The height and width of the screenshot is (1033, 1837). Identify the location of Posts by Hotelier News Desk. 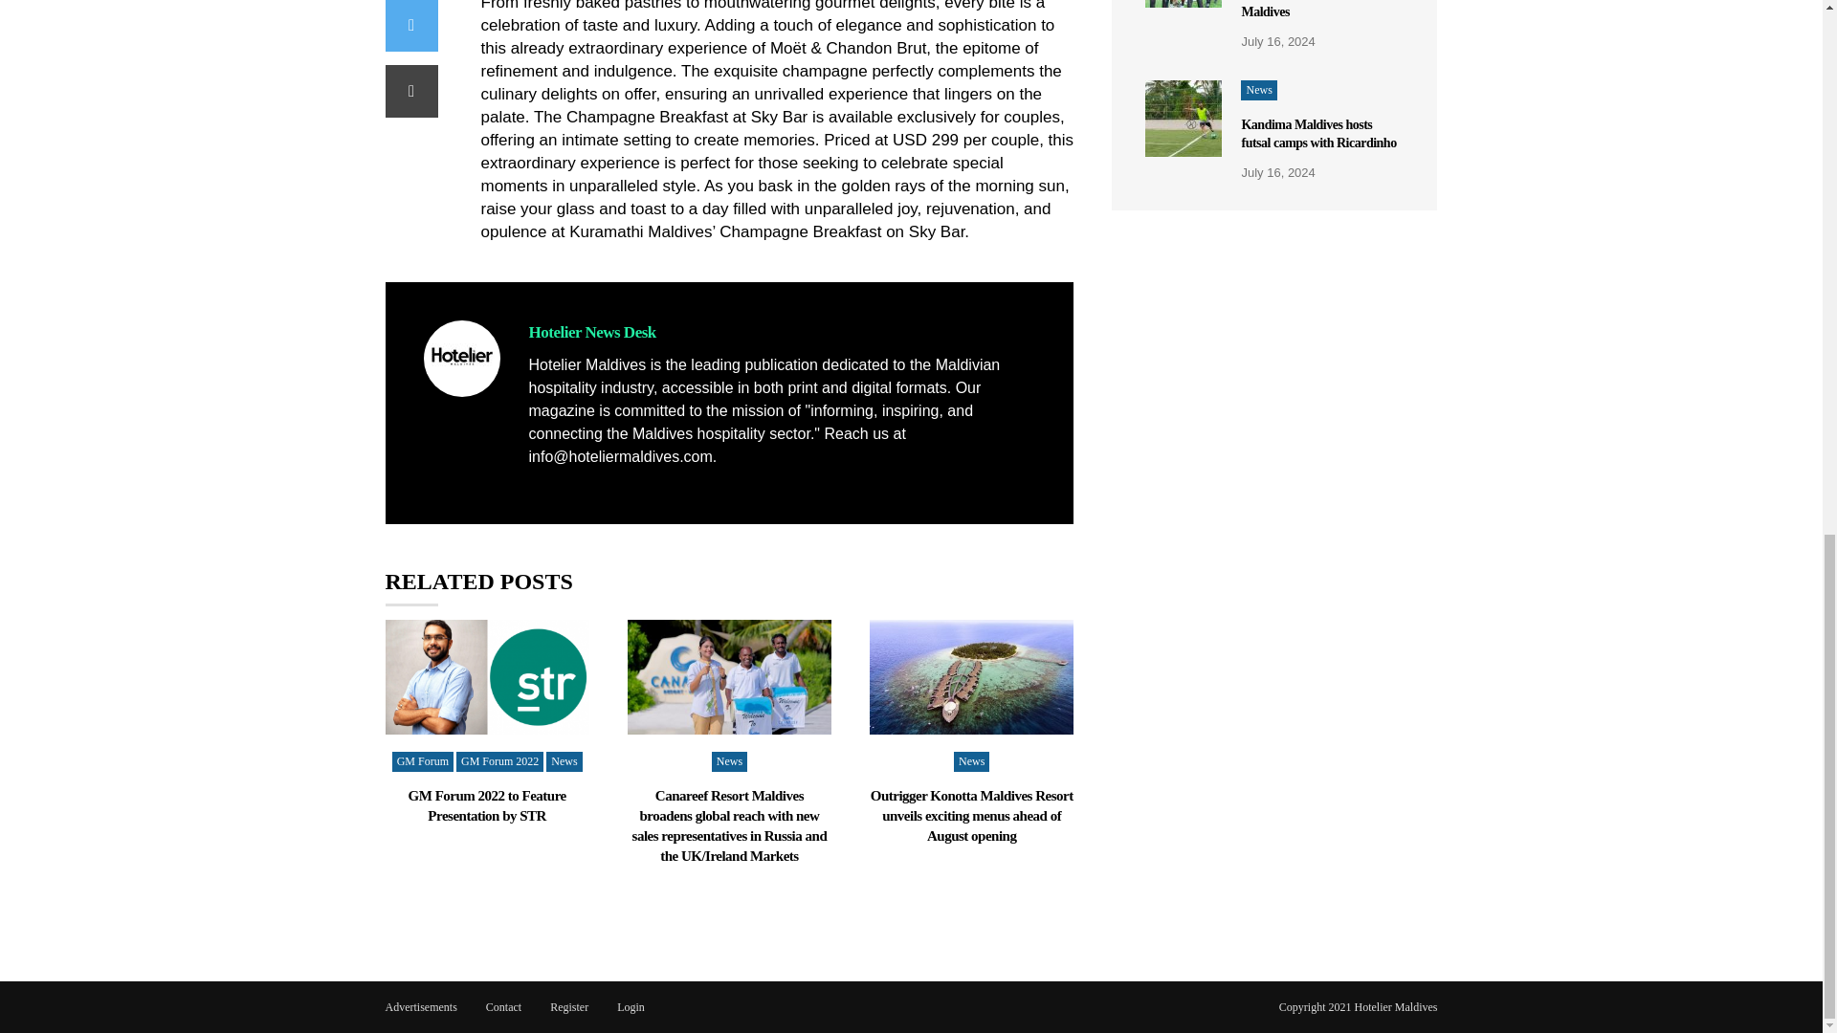
(591, 333).